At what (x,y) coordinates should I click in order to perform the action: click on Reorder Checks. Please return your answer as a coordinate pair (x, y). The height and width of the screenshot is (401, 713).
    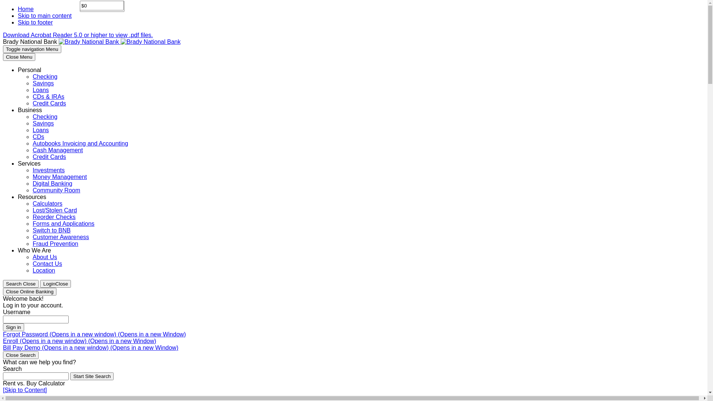
    Looking at the image, I should click on (54, 217).